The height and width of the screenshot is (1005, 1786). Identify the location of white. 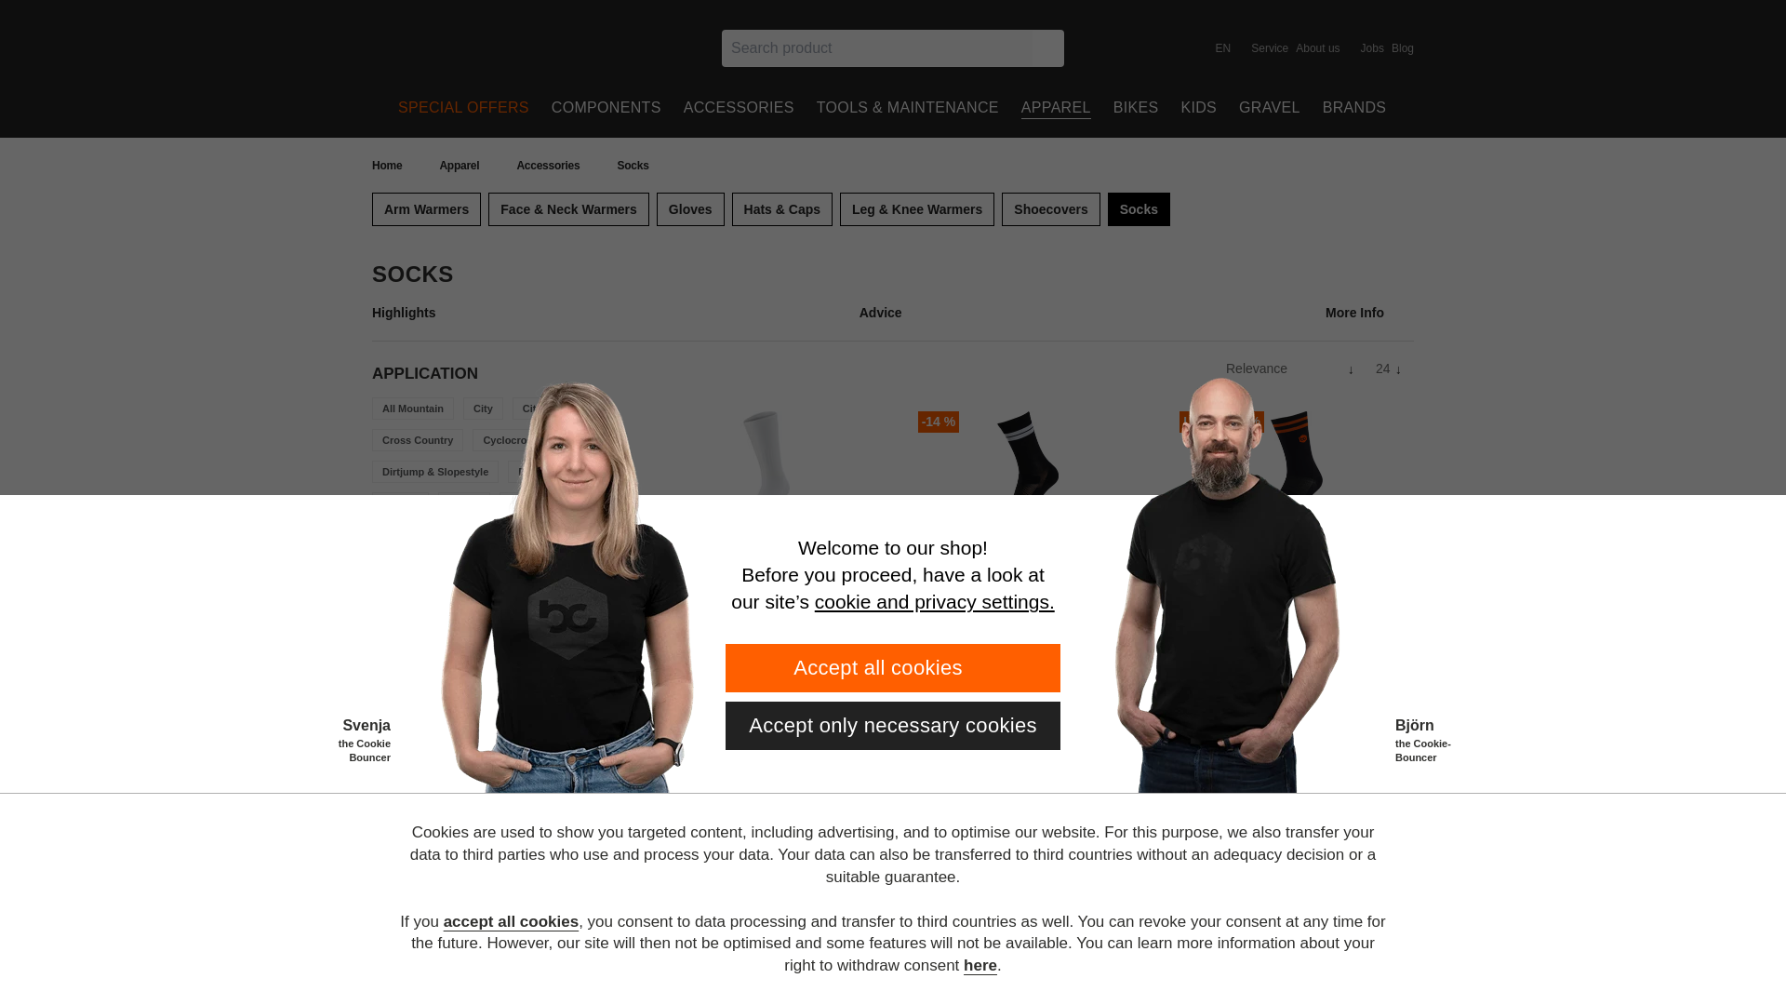
(381, 699).